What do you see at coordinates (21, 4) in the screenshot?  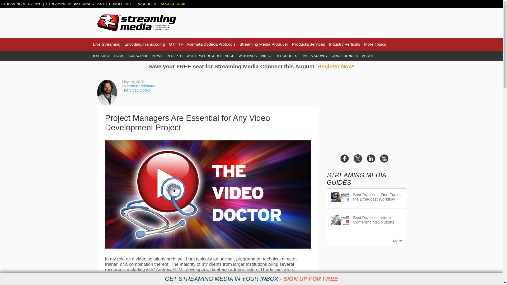 I see `STREAMING MEDIA NYC` at bounding box center [21, 4].